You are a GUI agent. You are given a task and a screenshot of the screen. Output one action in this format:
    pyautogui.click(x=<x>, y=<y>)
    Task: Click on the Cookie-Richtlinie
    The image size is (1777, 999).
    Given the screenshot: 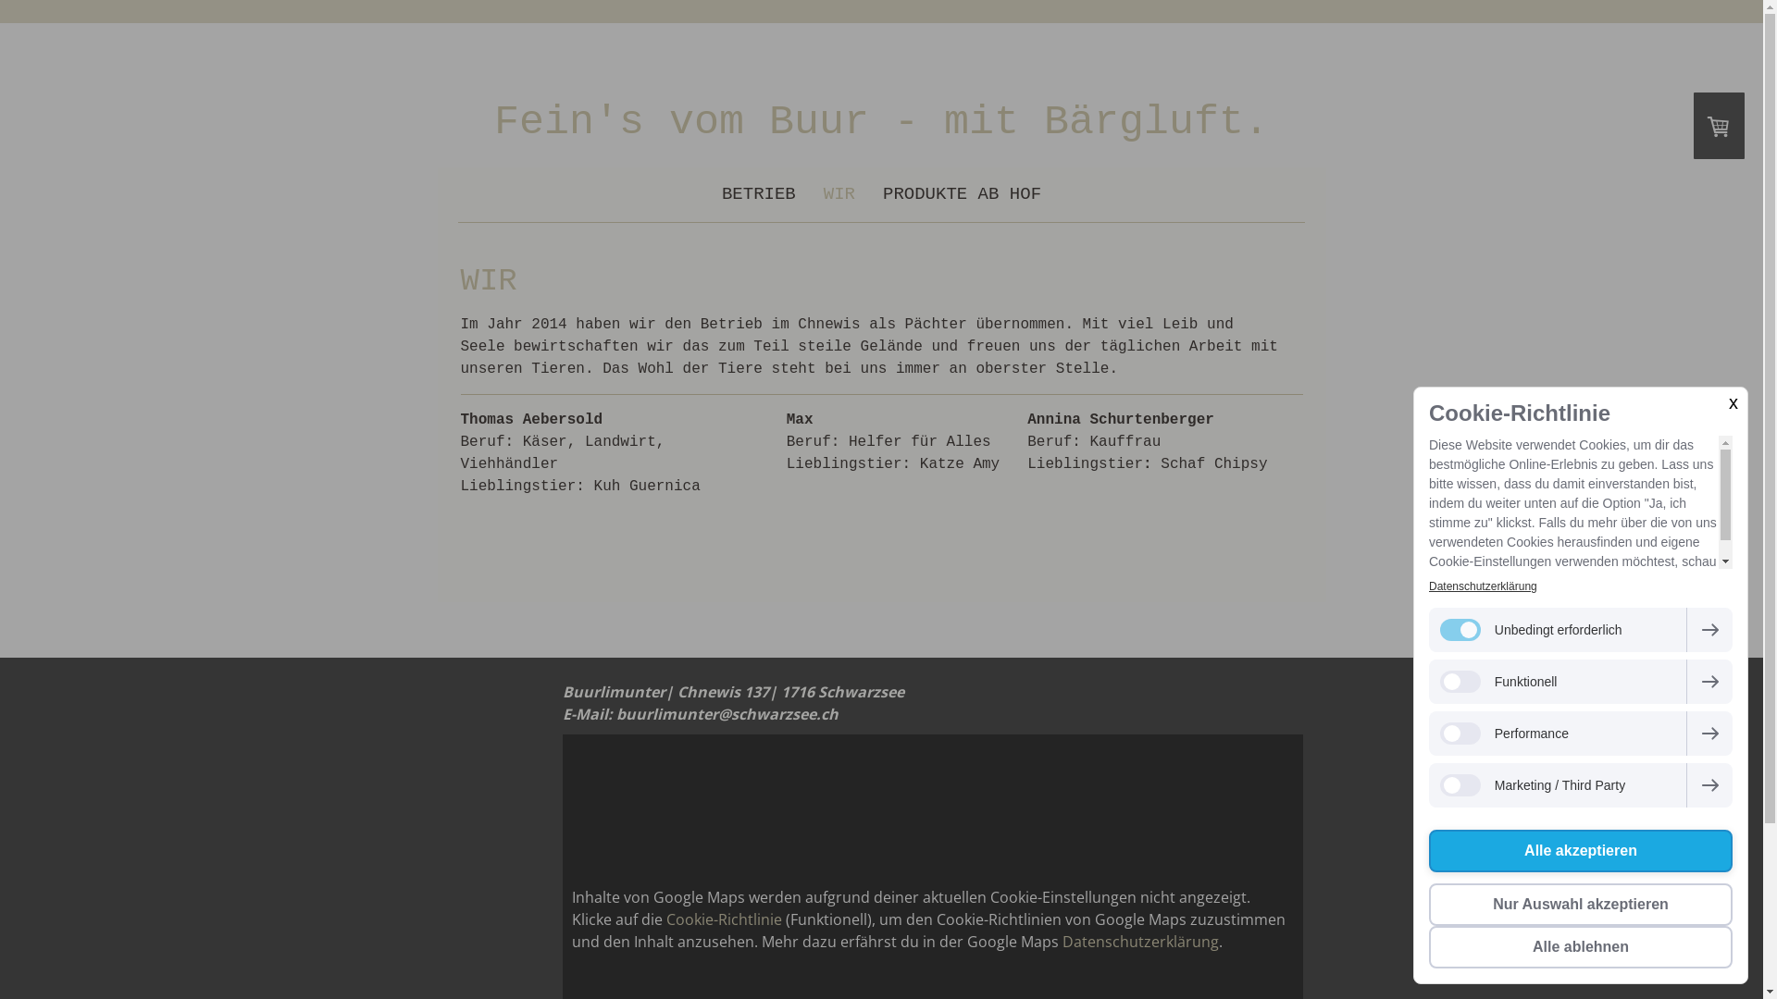 What is the action you would take?
    pyautogui.click(x=724, y=919)
    